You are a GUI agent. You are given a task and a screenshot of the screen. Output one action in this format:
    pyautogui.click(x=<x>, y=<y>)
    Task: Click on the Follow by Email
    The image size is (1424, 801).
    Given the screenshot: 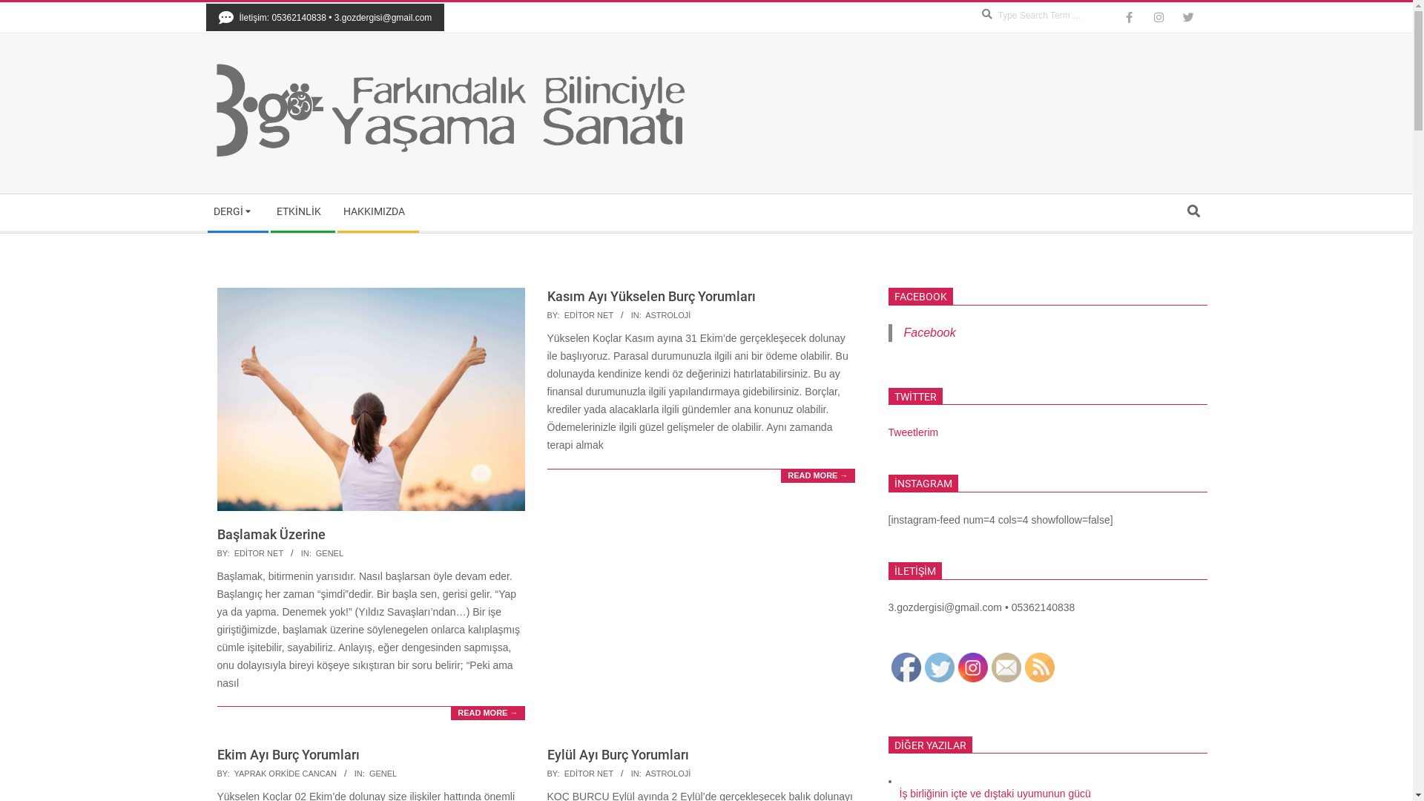 What is the action you would take?
    pyautogui.click(x=1006, y=667)
    